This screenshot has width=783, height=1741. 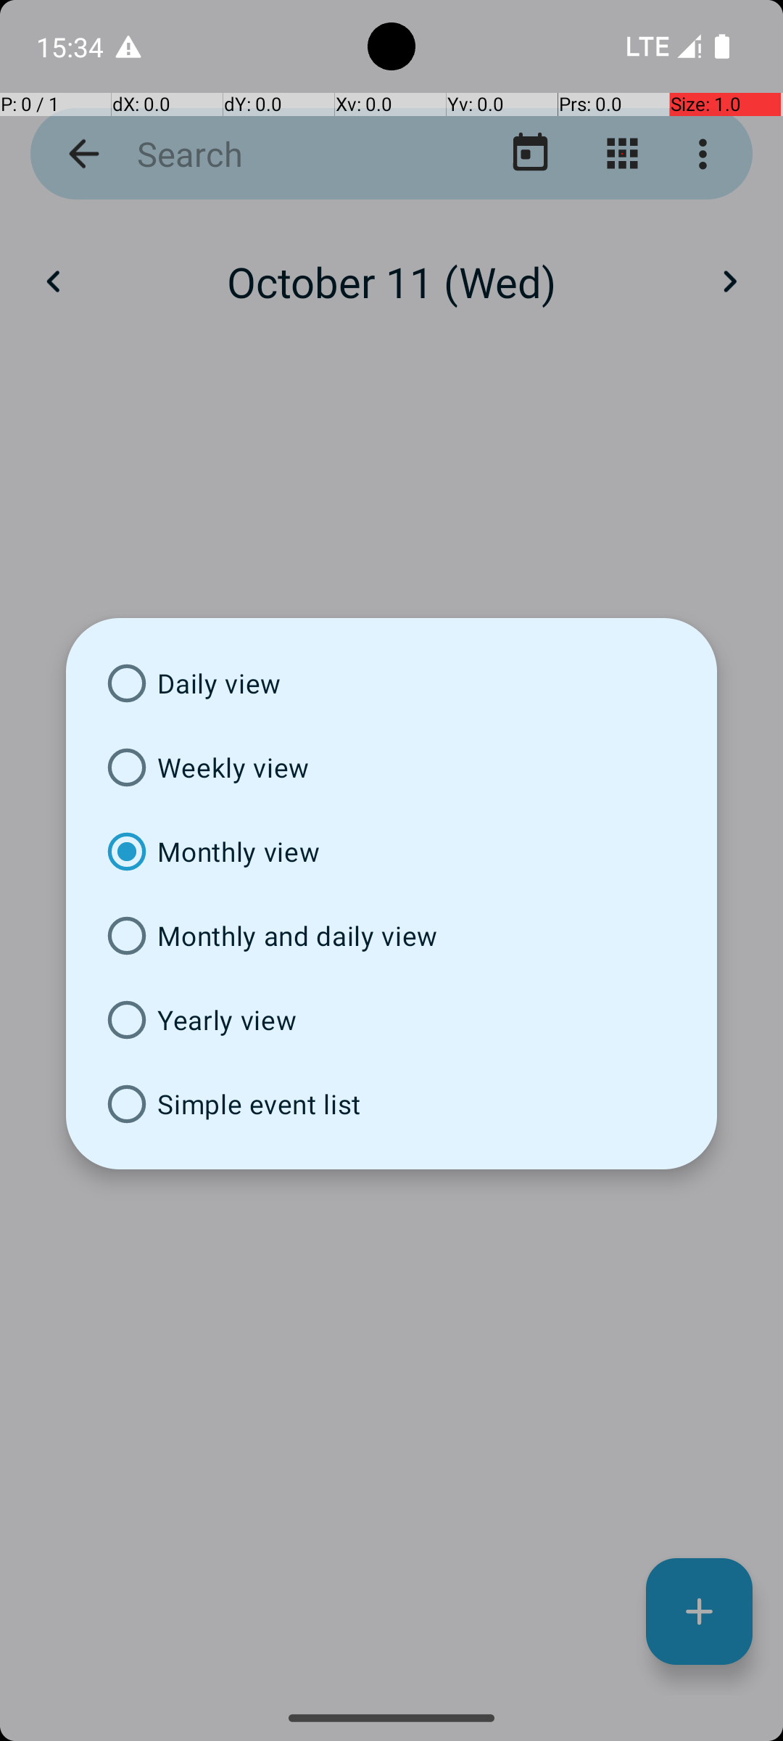 What do you see at coordinates (391, 1020) in the screenshot?
I see `Yearly view` at bounding box center [391, 1020].